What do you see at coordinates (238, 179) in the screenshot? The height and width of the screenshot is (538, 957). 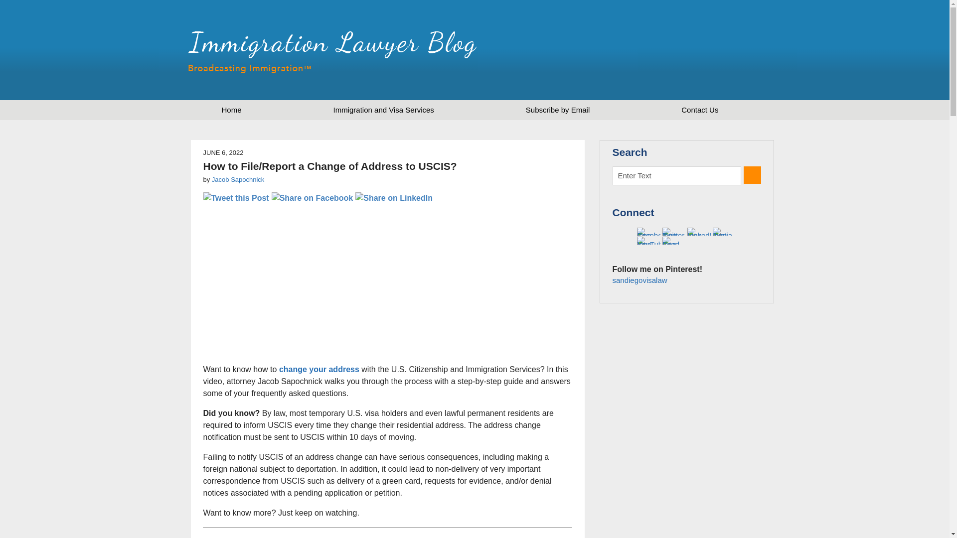 I see `Jacob Sapochnick` at bounding box center [238, 179].